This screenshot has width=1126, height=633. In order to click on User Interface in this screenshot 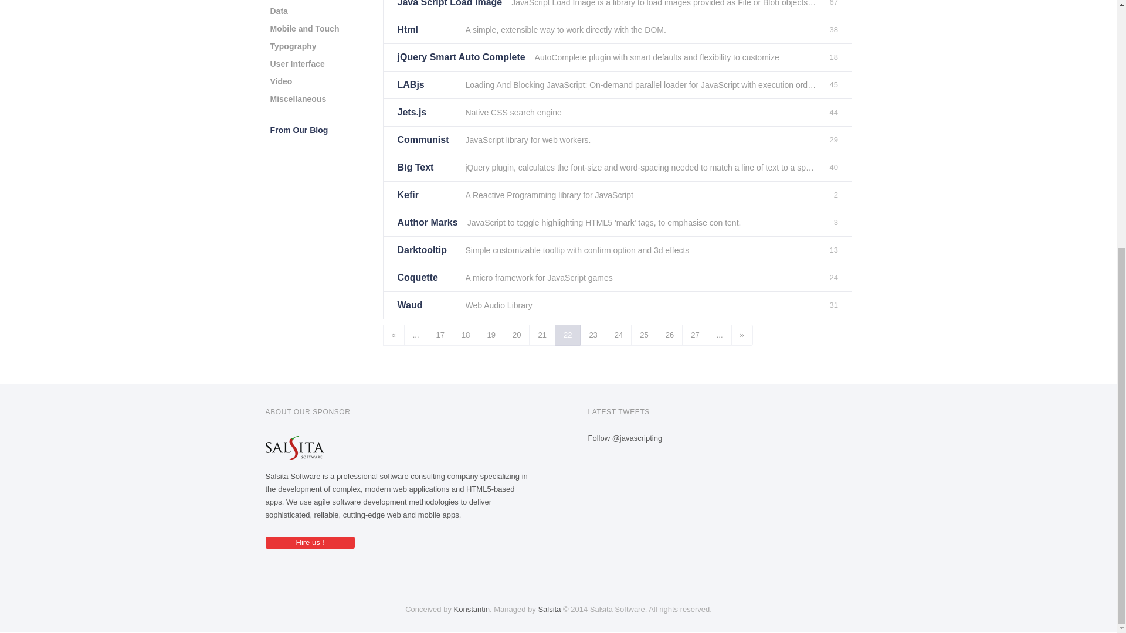, I will do `click(297, 63)`.